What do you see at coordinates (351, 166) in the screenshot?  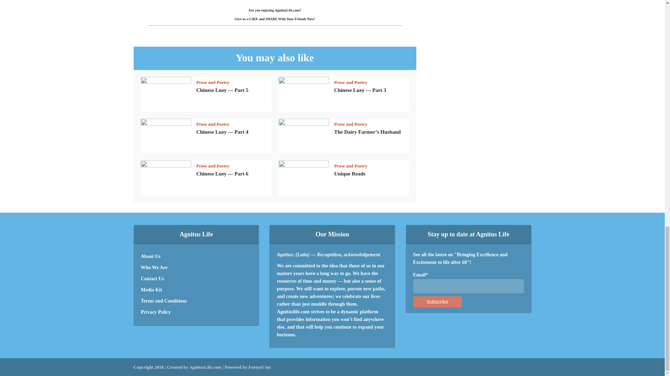 I see `Prose and Poetry` at bounding box center [351, 166].